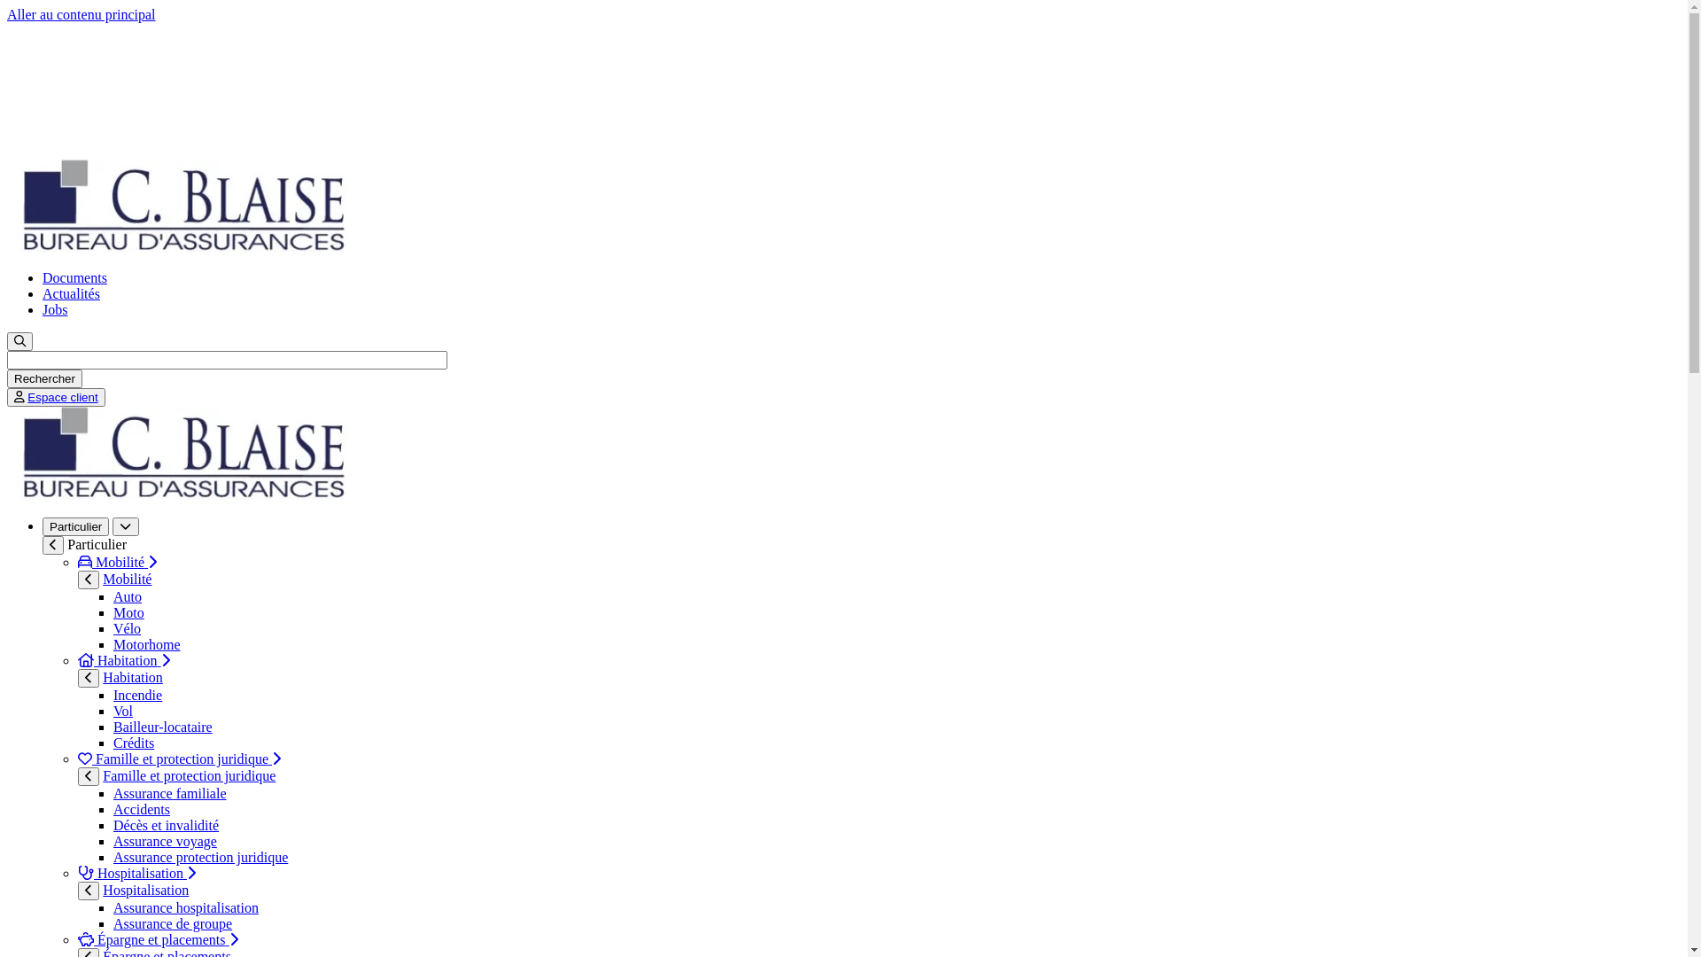 The width and height of the screenshot is (1701, 957). What do you see at coordinates (145, 890) in the screenshot?
I see `Hospitalisation` at bounding box center [145, 890].